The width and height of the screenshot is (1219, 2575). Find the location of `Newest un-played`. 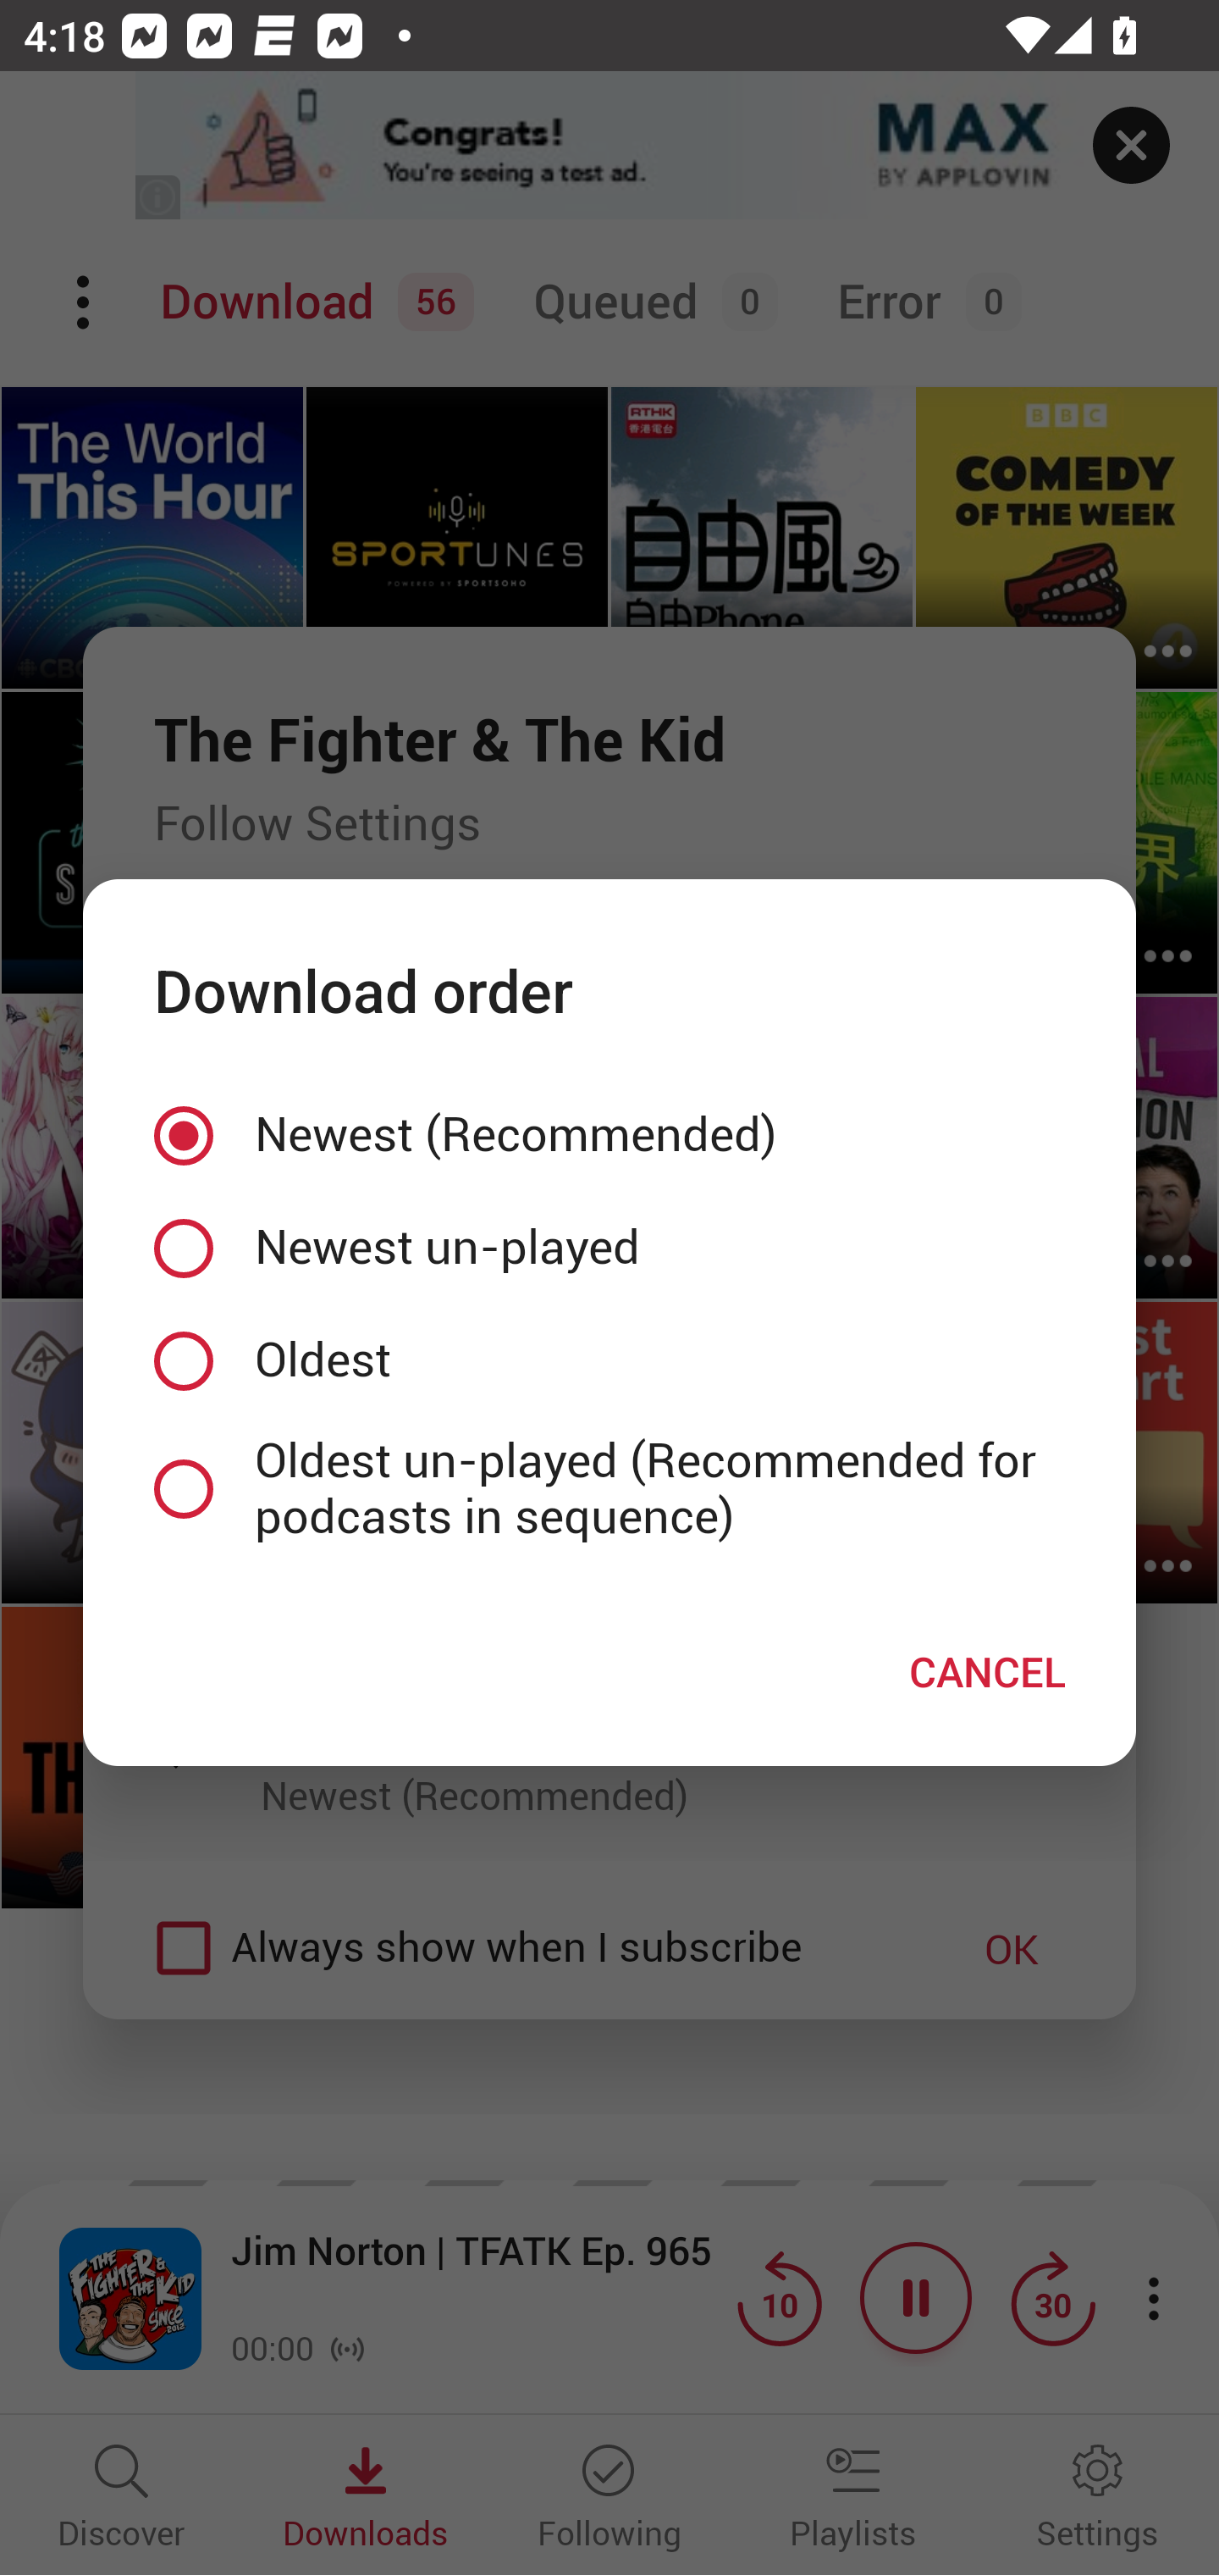

Newest un-played is located at coordinates (609, 1247).